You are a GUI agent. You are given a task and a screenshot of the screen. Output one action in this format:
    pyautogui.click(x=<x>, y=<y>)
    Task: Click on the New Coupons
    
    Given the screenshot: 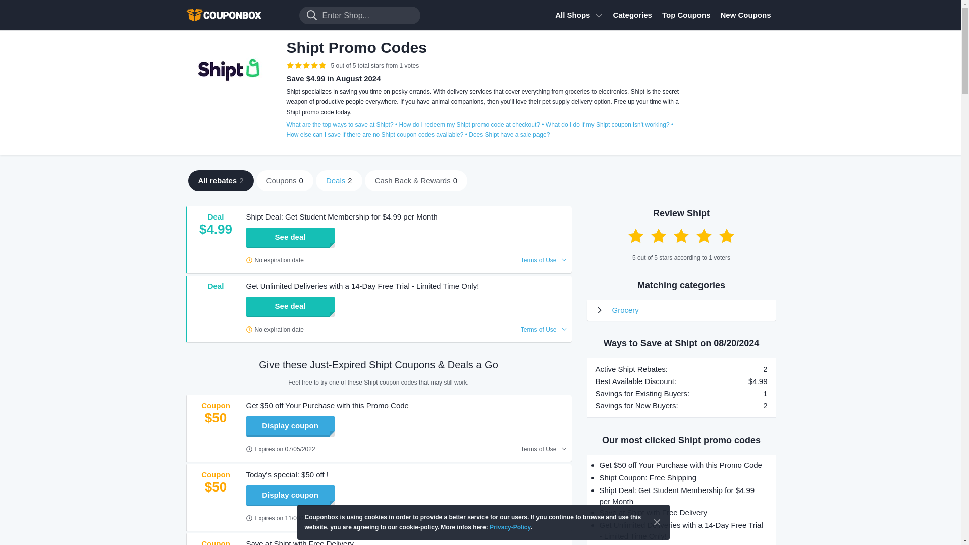 What is the action you would take?
    pyautogui.click(x=746, y=15)
    